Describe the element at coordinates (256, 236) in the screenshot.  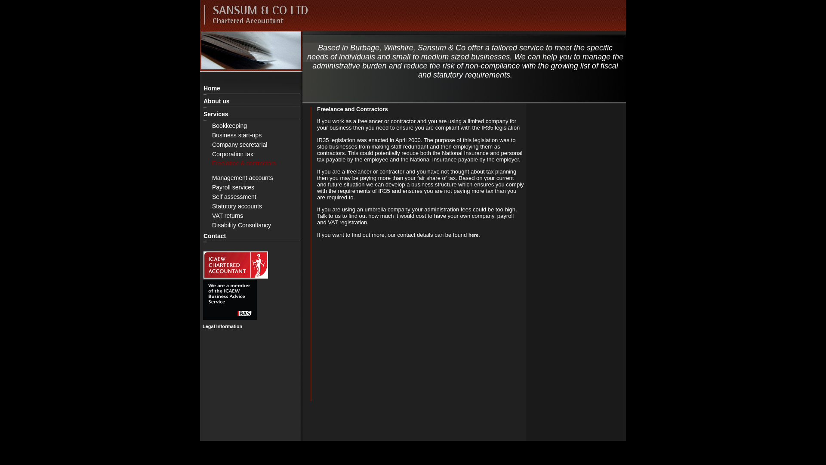
I see `Contact` at that location.